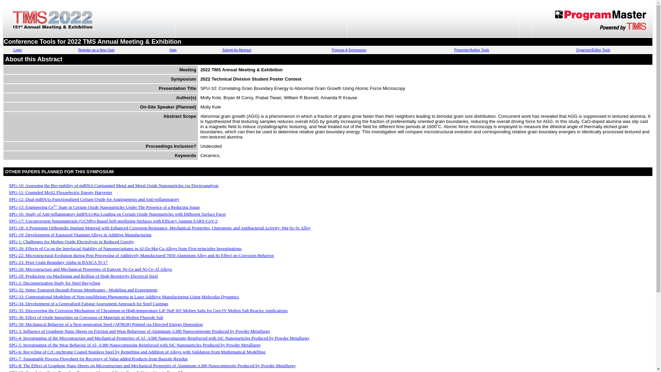 This screenshot has width=661, height=372. What do you see at coordinates (58, 262) in the screenshot?
I see `SPG-23: Prior Grain Boundary Alpha in BASCA Ti-17` at bounding box center [58, 262].